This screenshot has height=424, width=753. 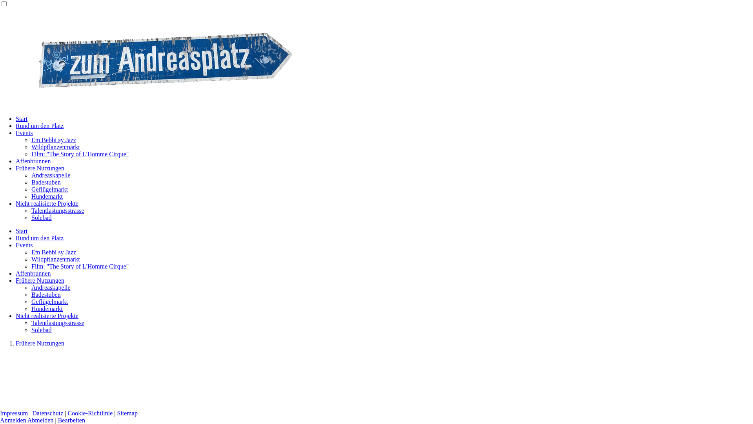 What do you see at coordinates (51, 175) in the screenshot?
I see `Andreaskapelle` at bounding box center [51, 175].